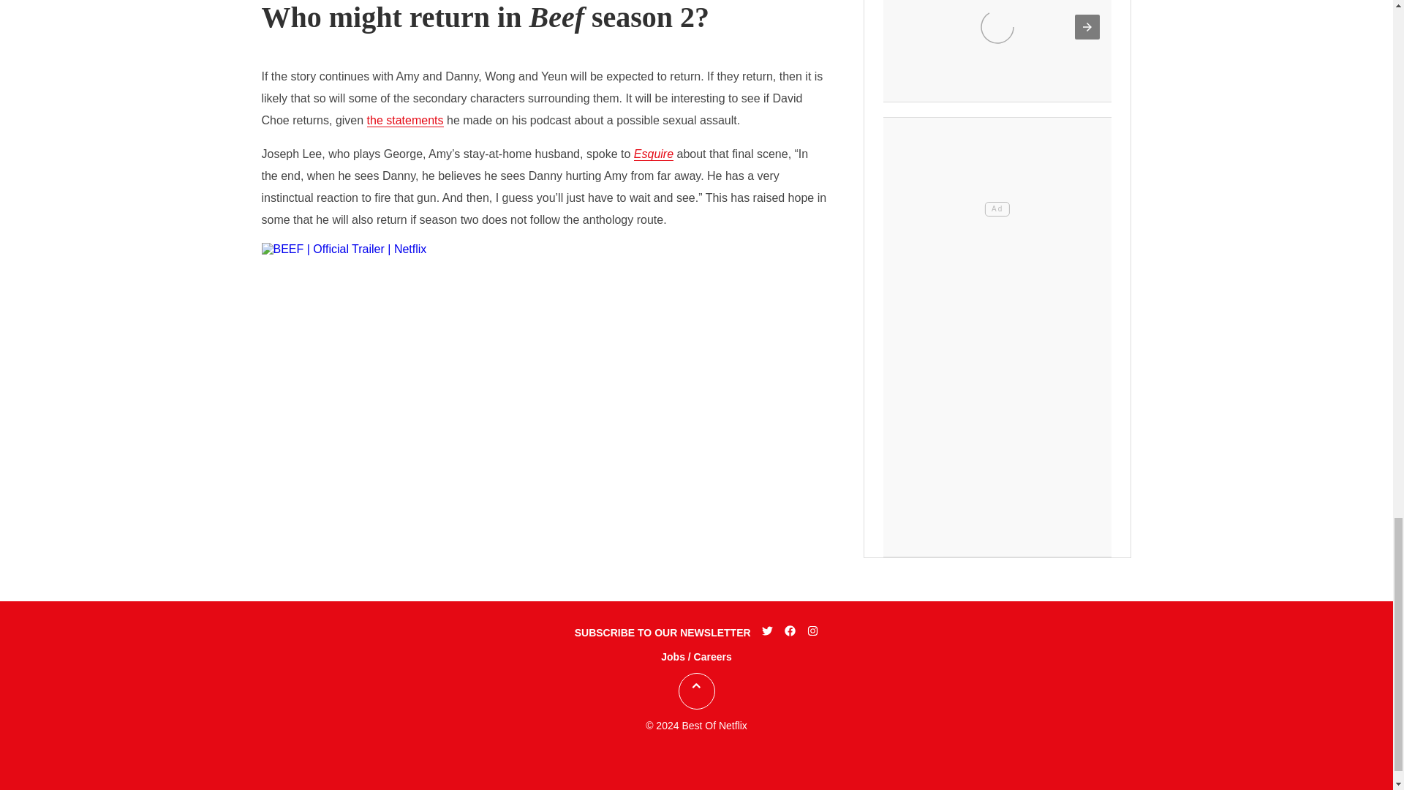 The height and width of the screenshot is (790, 1404). I want to click on SUBSCRIBE TO OUR NEWSLETTER, so click(663, 632).